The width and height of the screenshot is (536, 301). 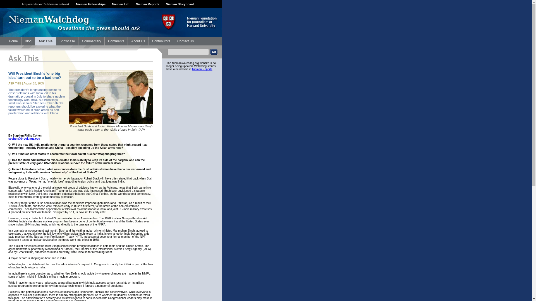 I want to click on Nieman Lab, so click(x=121, y=4).